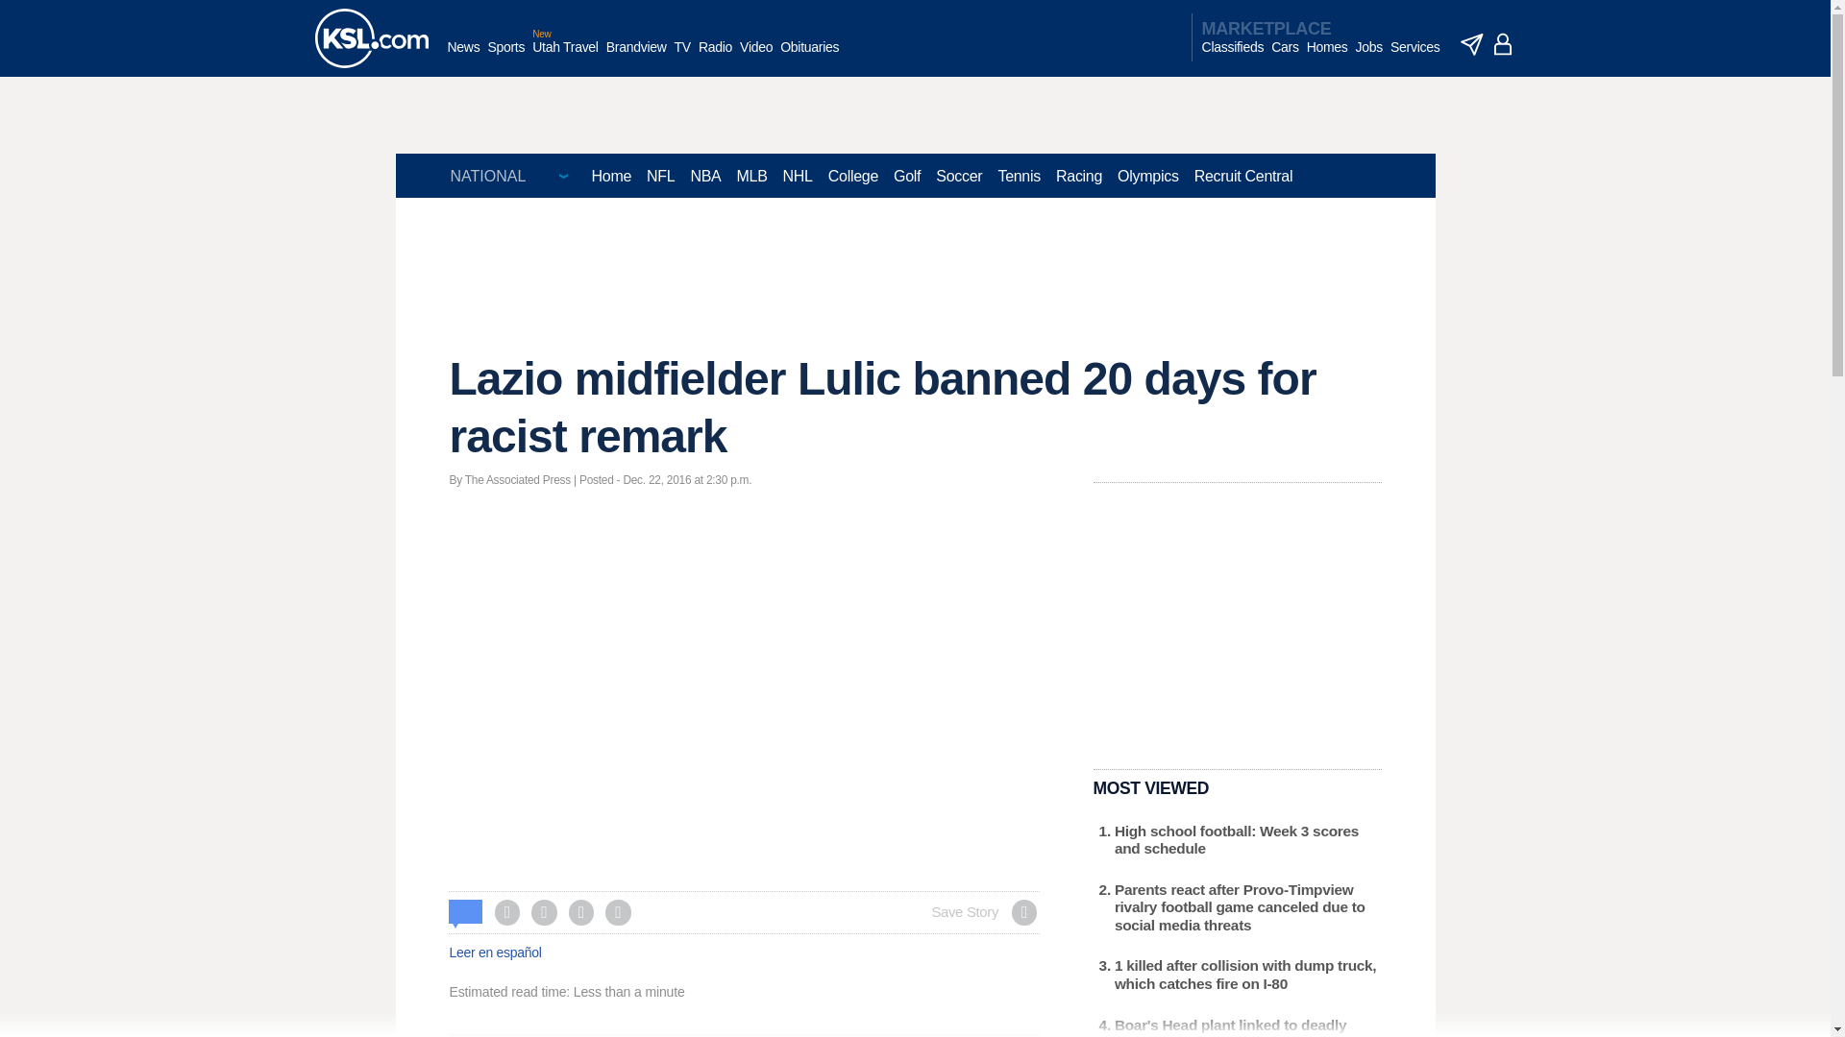  I want to click on Utah Travel, so click(565, 57).